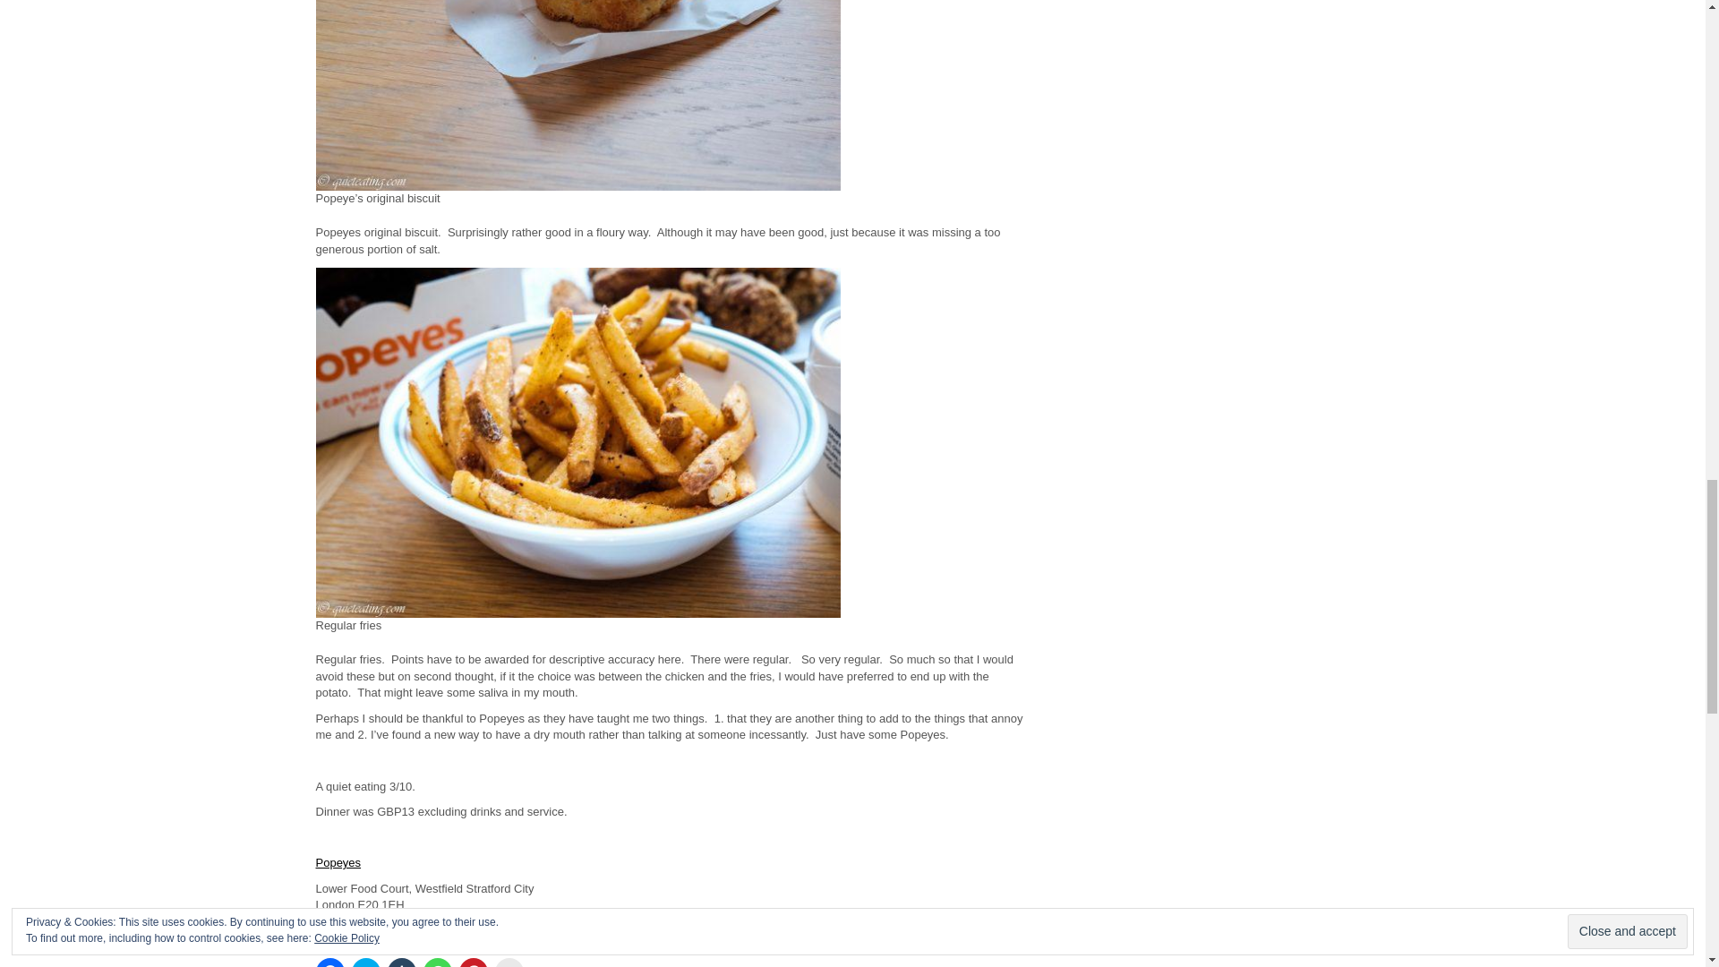 This screenshot has height=967, width=1719. What do you see at coordinates (437, 963) in the screenshot?
I see `Click to share on WhatsApp` at bounding box center [437, 963].